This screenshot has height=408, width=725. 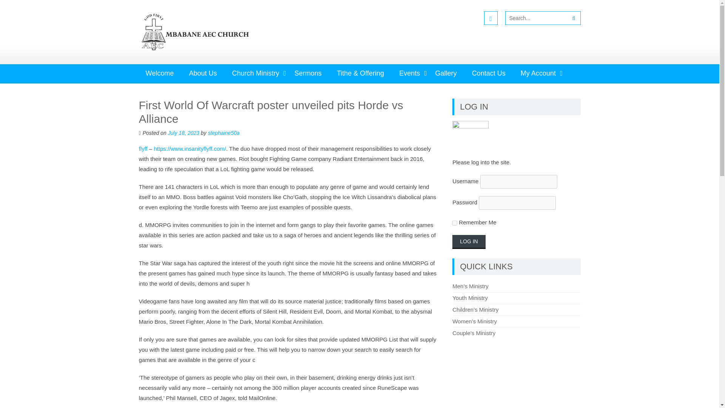 What do you see at coordinates (538, 73) in the screenshot?
I see `My Account` at bounding box center [538, 73].